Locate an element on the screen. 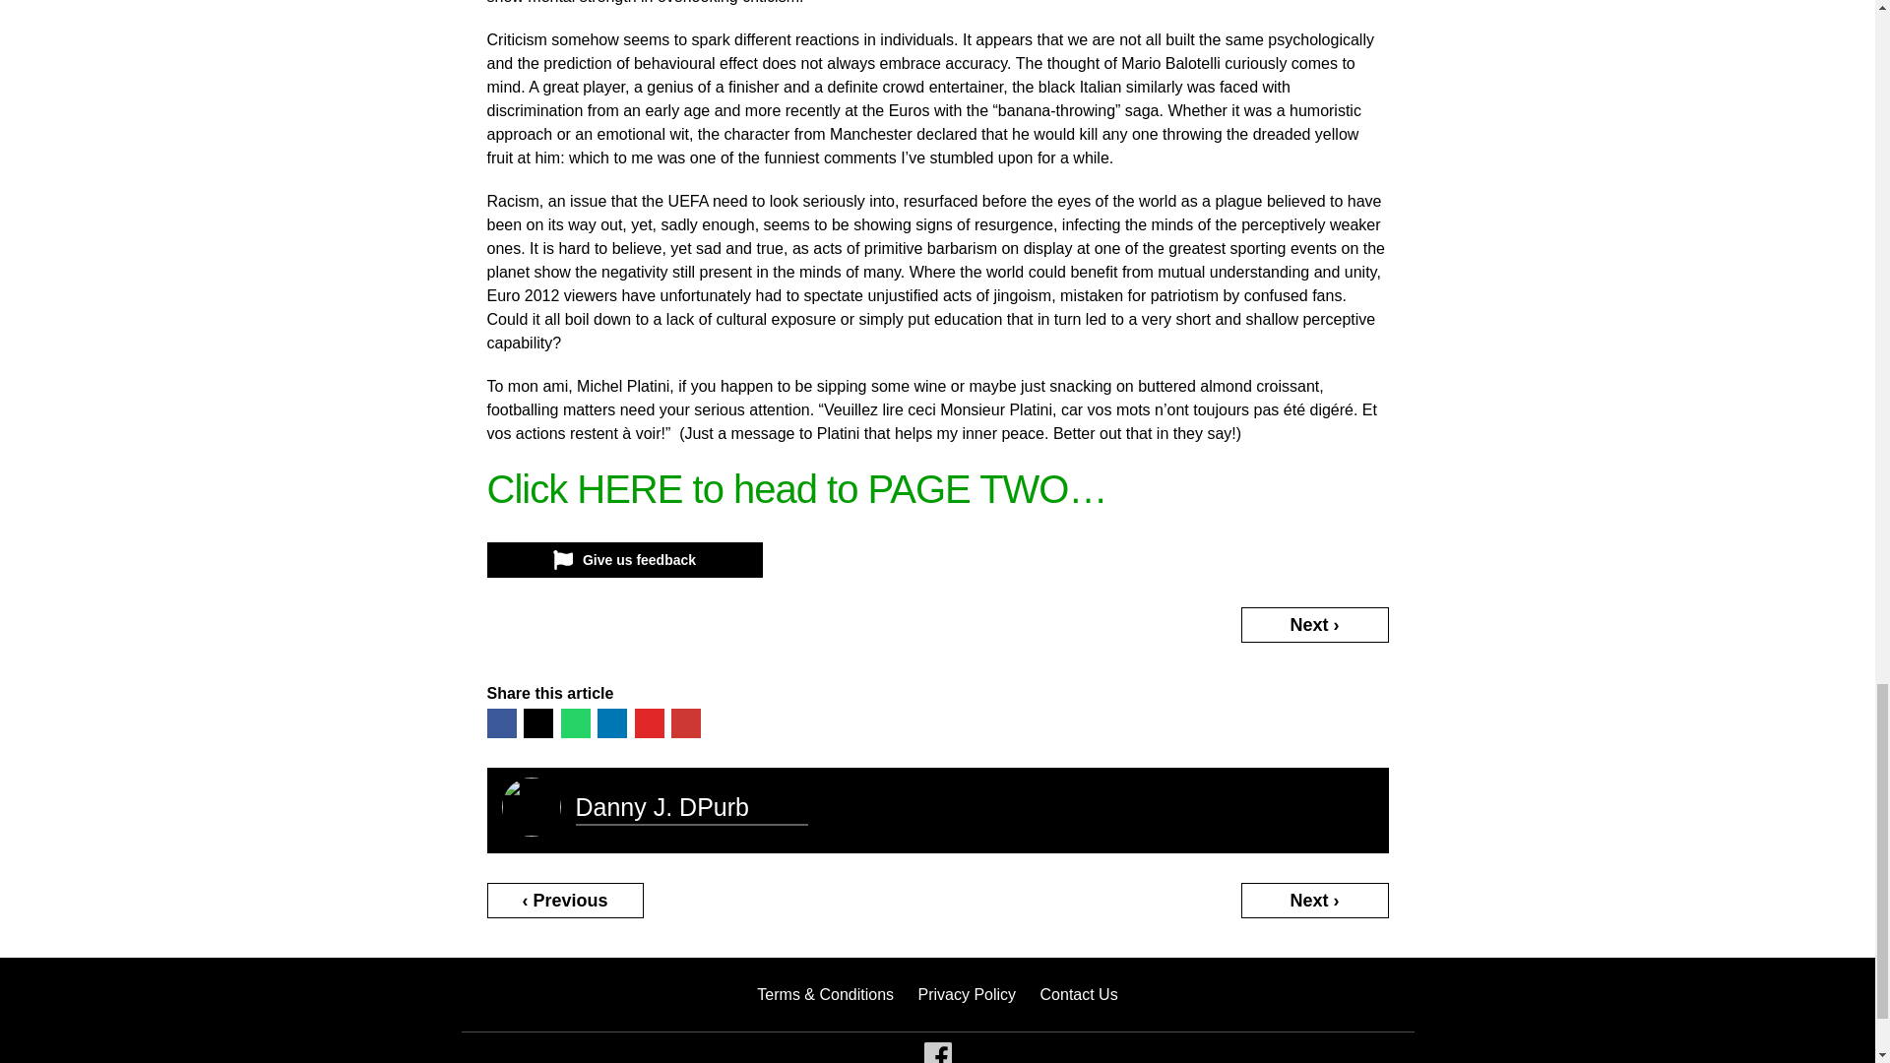 This screenshot has height=1063, width=1890. share on Flipboard is located at coordinates (648, 722).